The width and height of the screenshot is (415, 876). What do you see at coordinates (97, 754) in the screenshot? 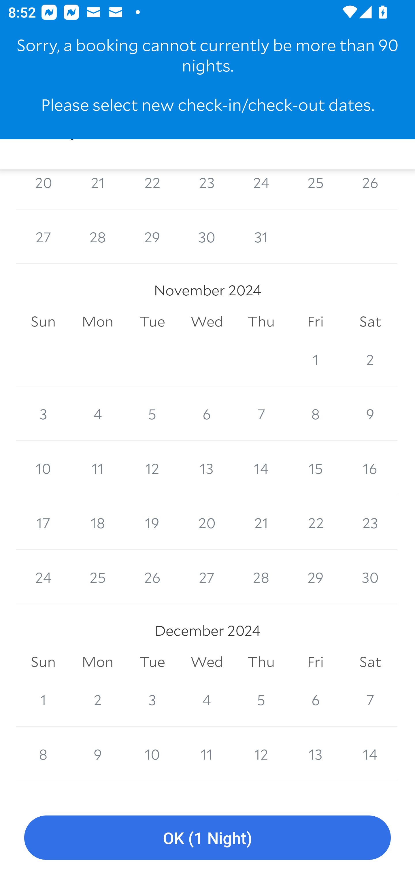
I see `9 9 December 2024` at bounding box center [97, 754].